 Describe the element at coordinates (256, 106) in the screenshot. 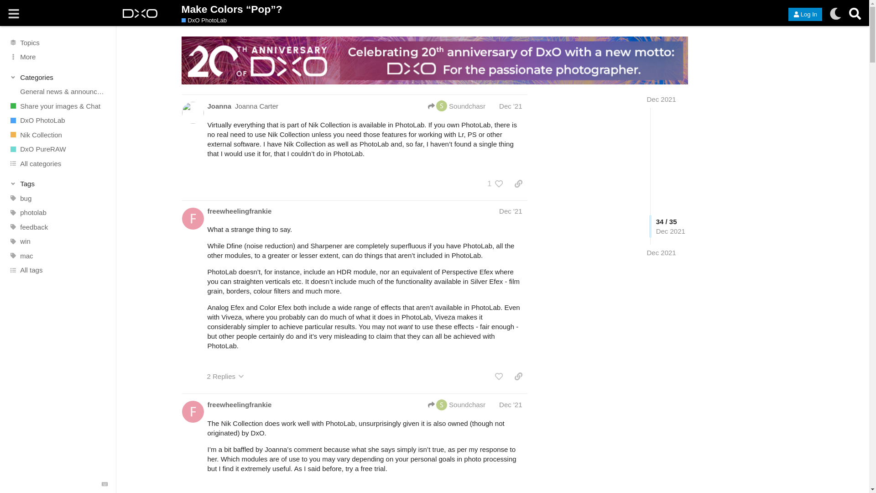

I see `Joanna Carter` at that location.